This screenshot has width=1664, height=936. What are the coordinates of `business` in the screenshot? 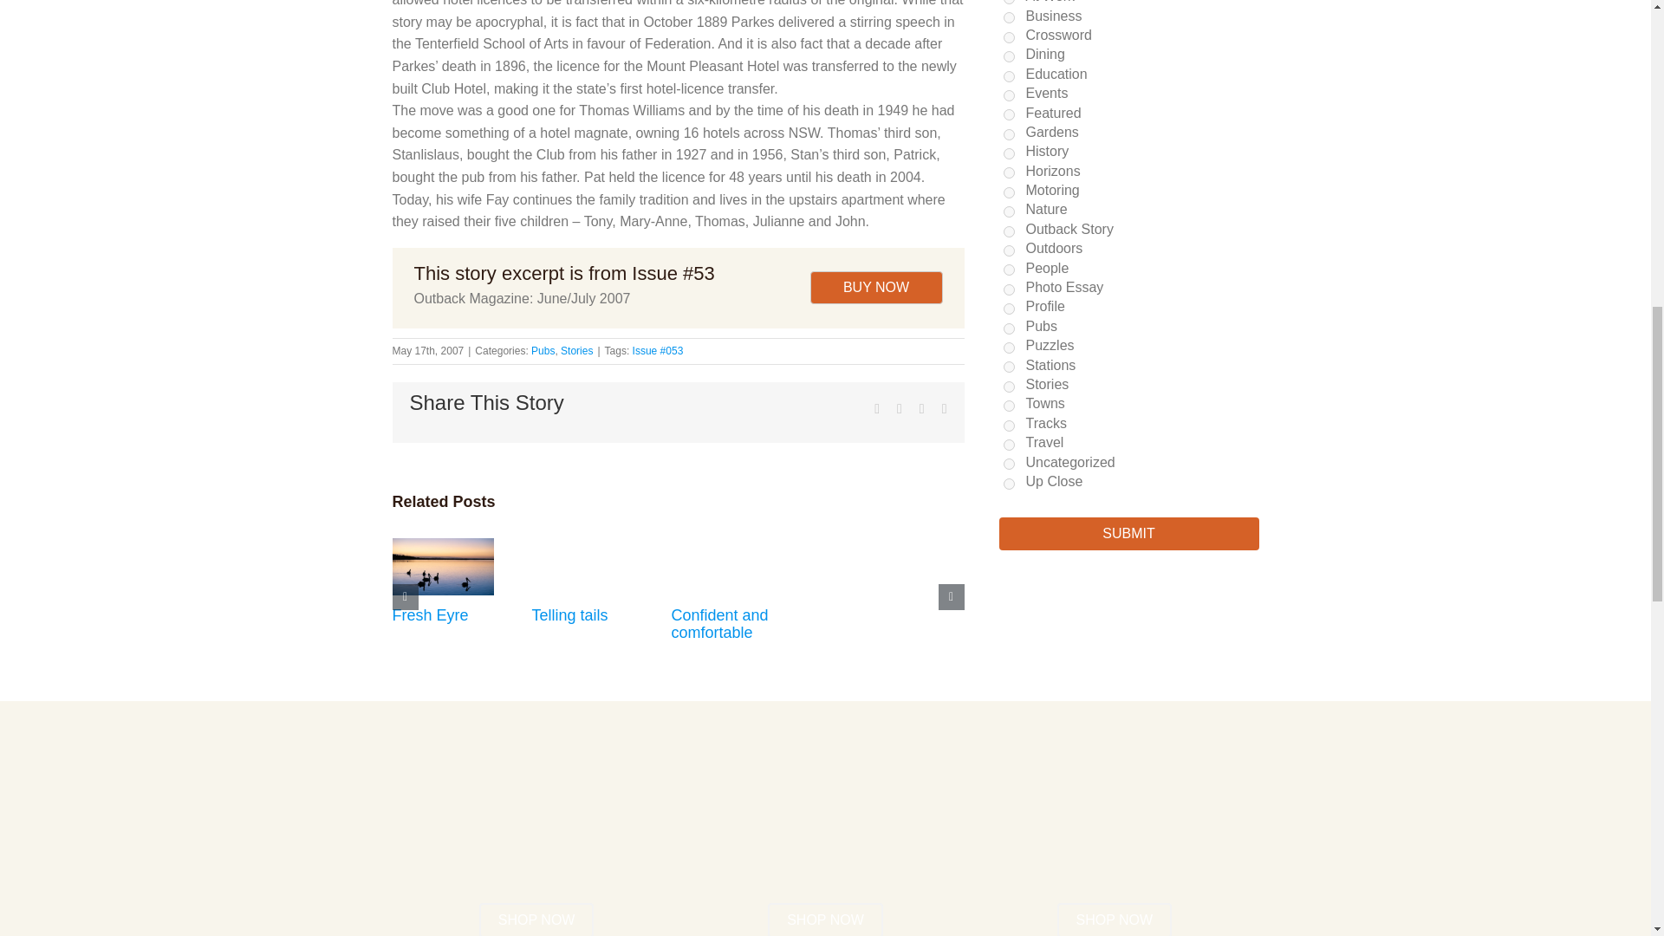 It's located at (1009, 17).